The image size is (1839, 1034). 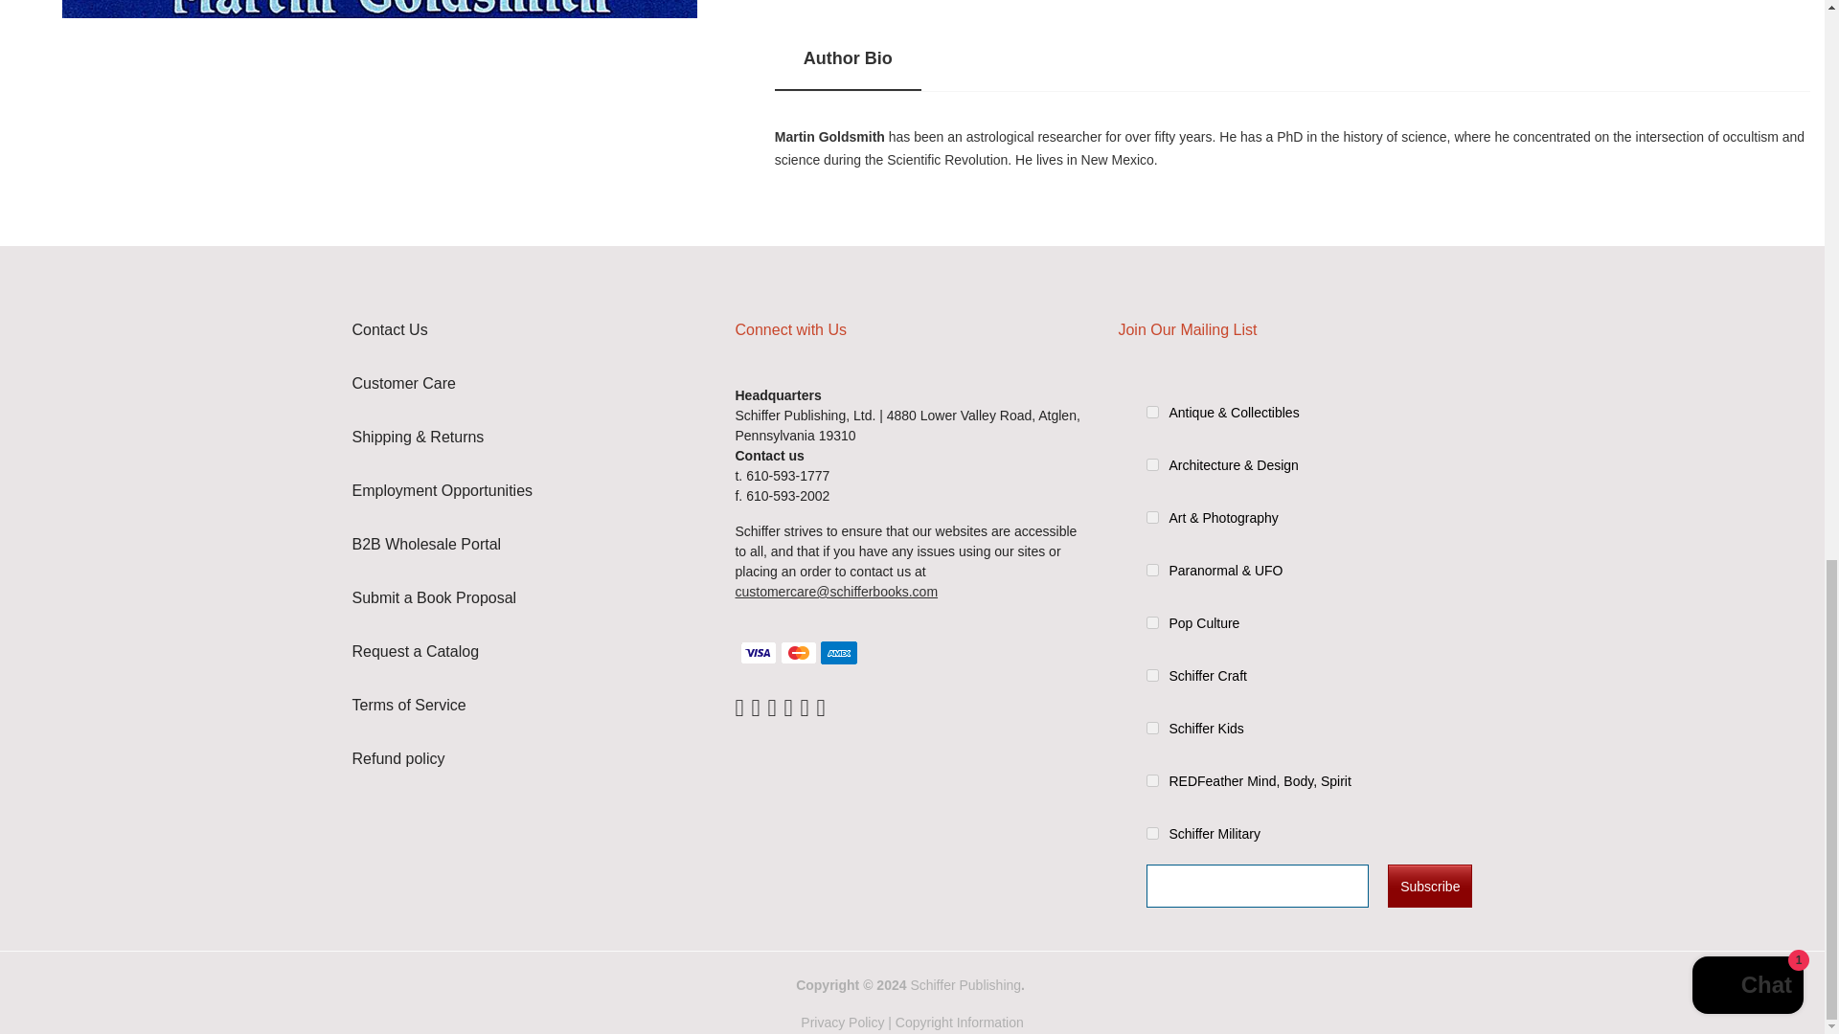 What do you see at coordinates (1430, 886) in the screenshot?
I see `Subscribe` at bounding box center [1430, 886].